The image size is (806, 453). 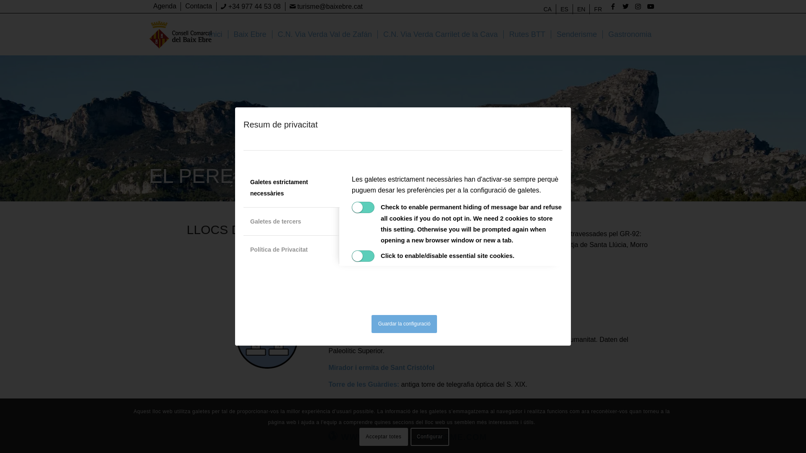 I want to click on turisme@baixebre.cat, so click(x=326, y=7).